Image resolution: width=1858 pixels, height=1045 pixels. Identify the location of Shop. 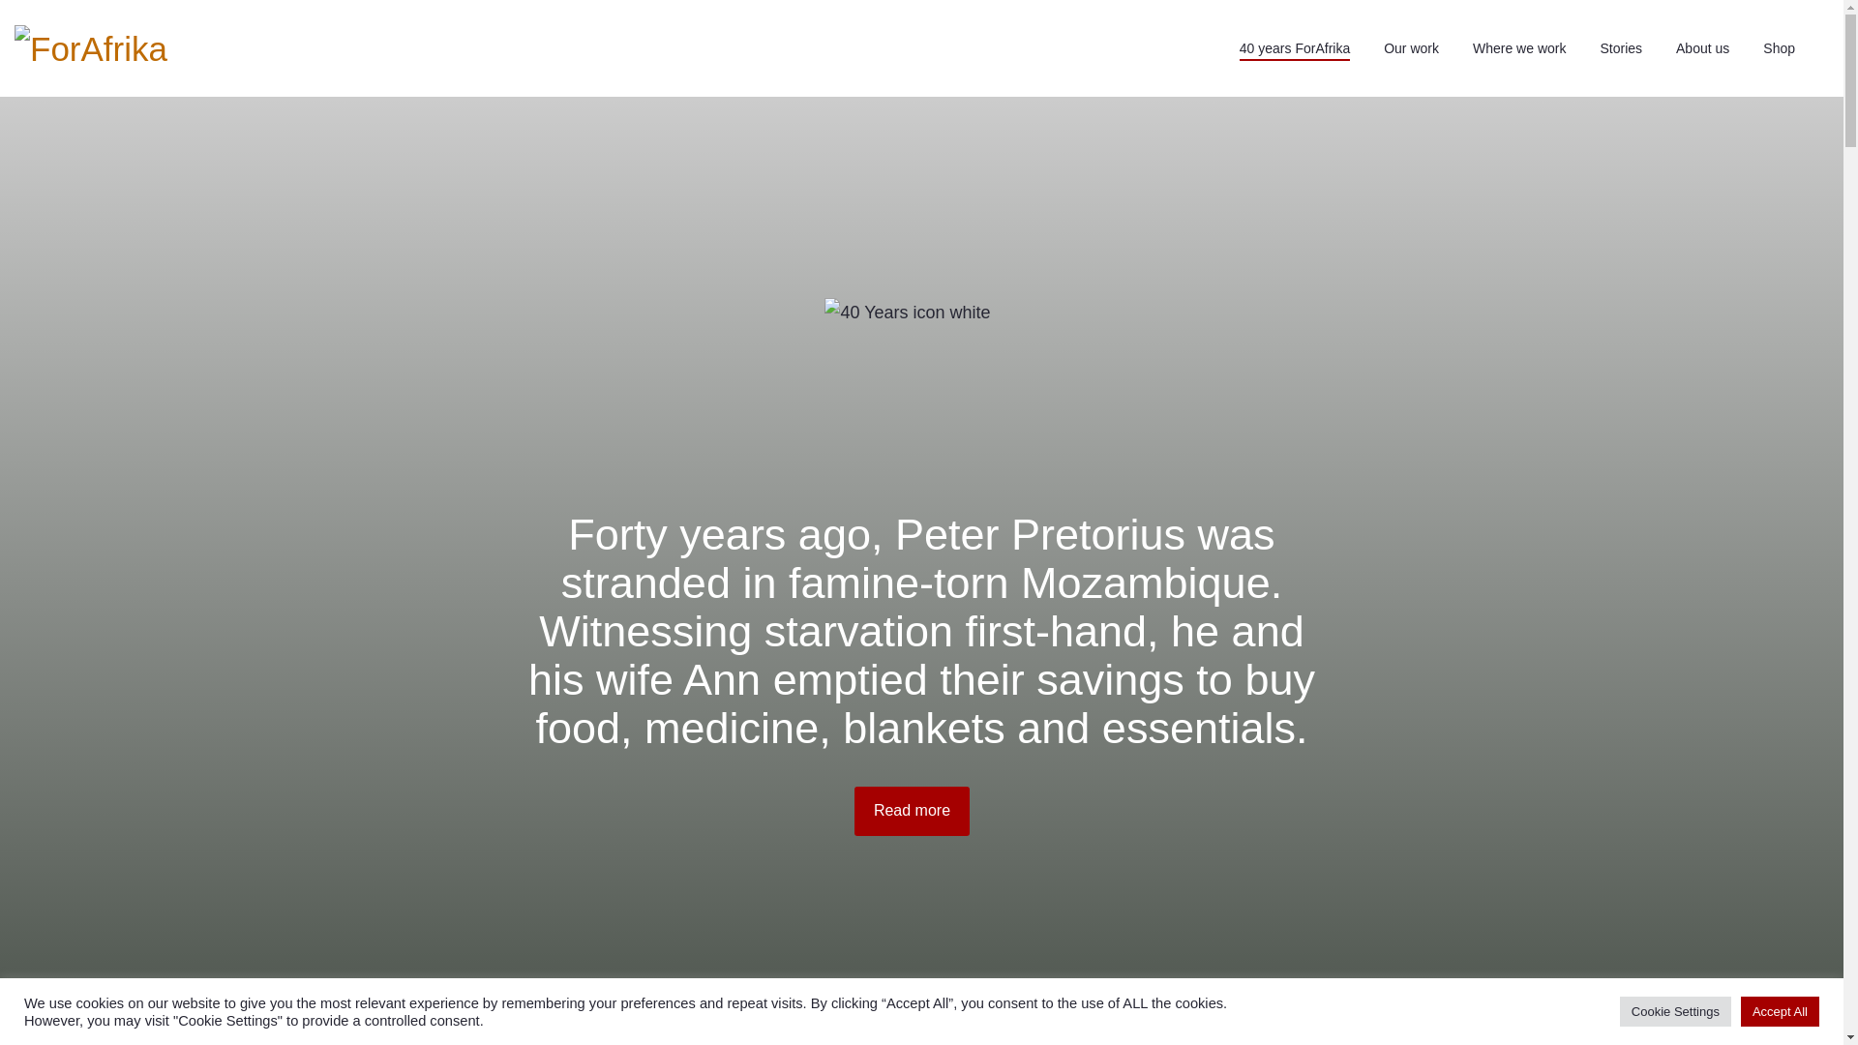
(1779, 48).